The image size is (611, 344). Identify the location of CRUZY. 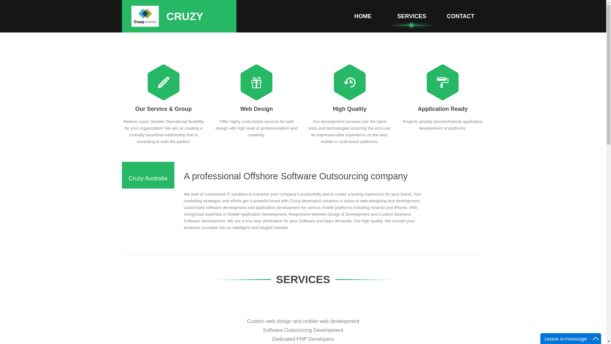
(201, 16).